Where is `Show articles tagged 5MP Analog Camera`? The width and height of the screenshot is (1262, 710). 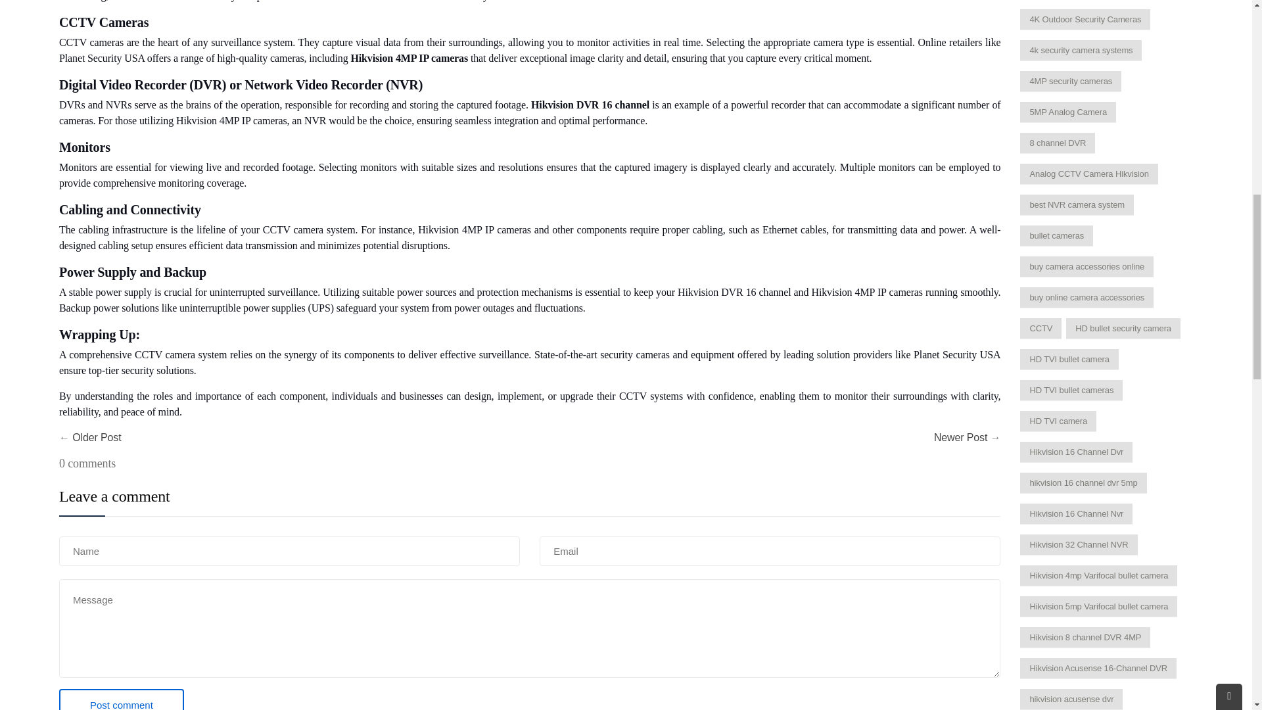 Show articles tagged 5MP Analog Camera is located at coordinates (1067, 112).